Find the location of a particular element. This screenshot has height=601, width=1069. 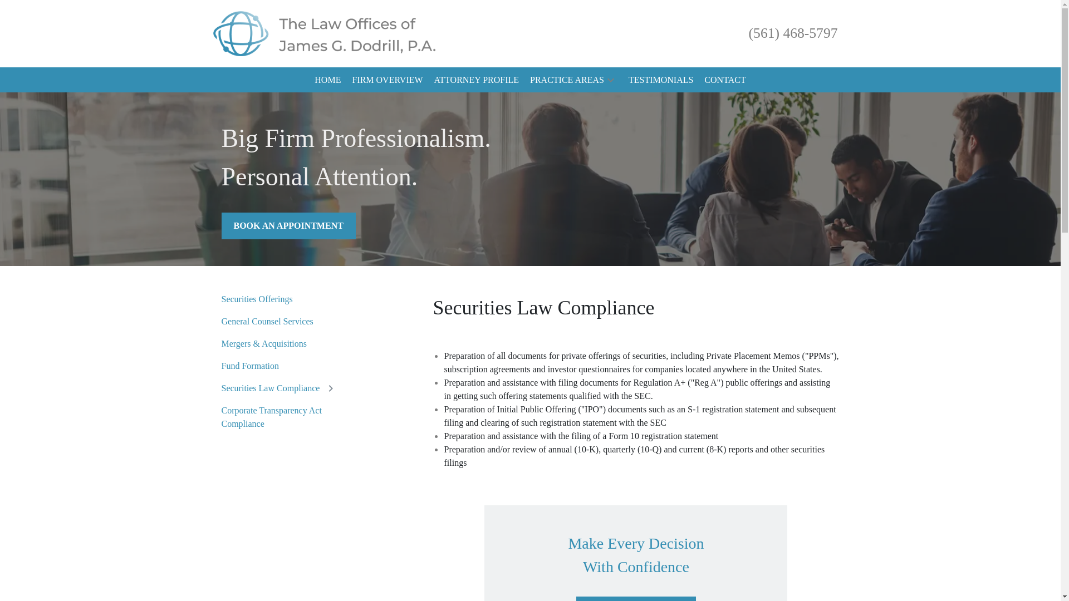

ATTORNEY PROFILE is located at coordinates (476, 80).